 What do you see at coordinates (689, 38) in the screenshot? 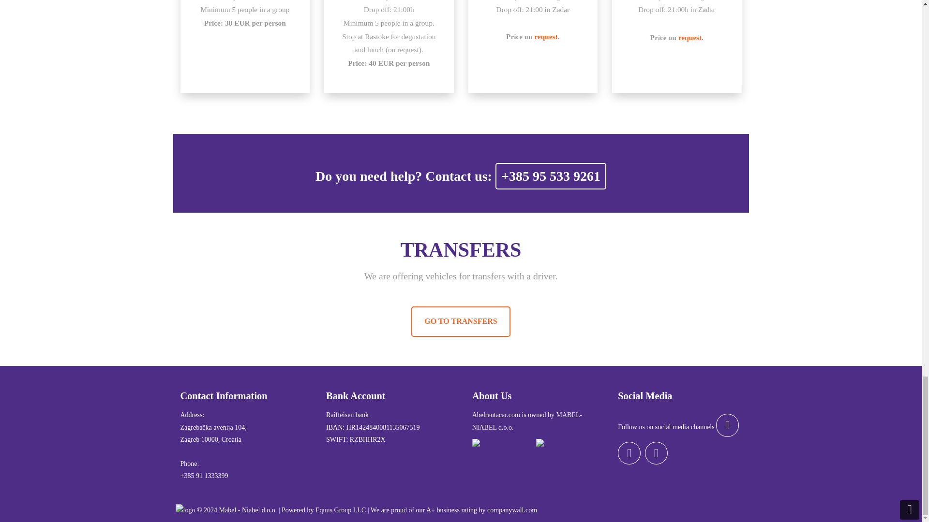
I see `request` at bounding box center [689, 38].